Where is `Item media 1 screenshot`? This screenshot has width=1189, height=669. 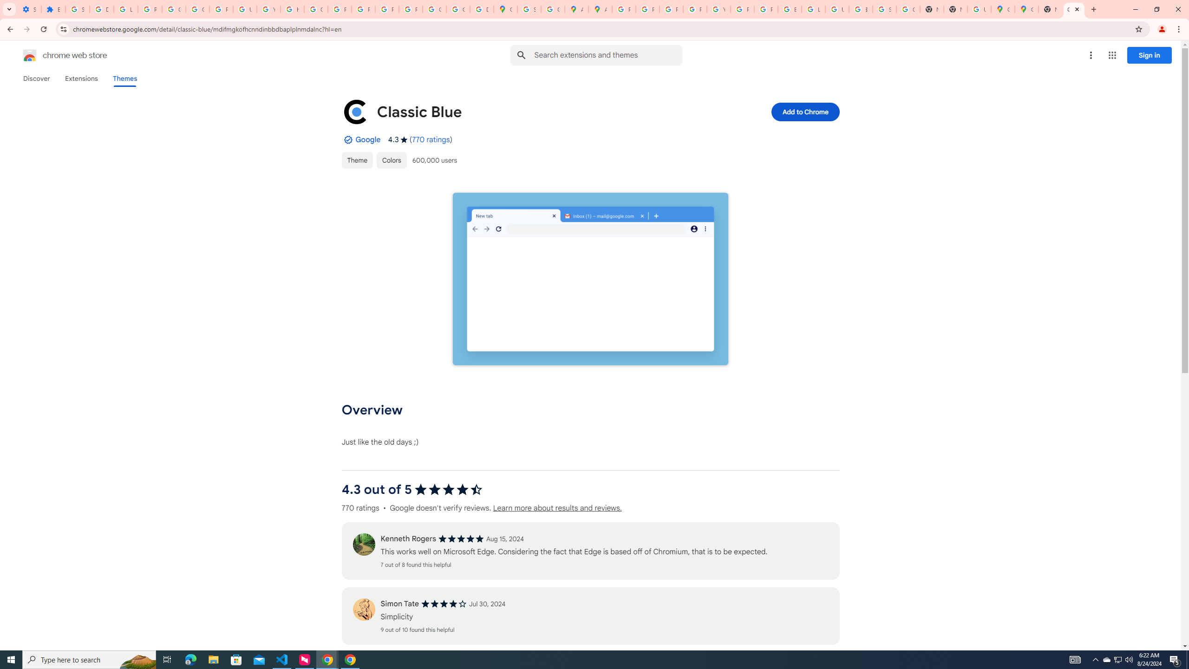 Item media 1 screenshot is located at coordinates (590, 279).